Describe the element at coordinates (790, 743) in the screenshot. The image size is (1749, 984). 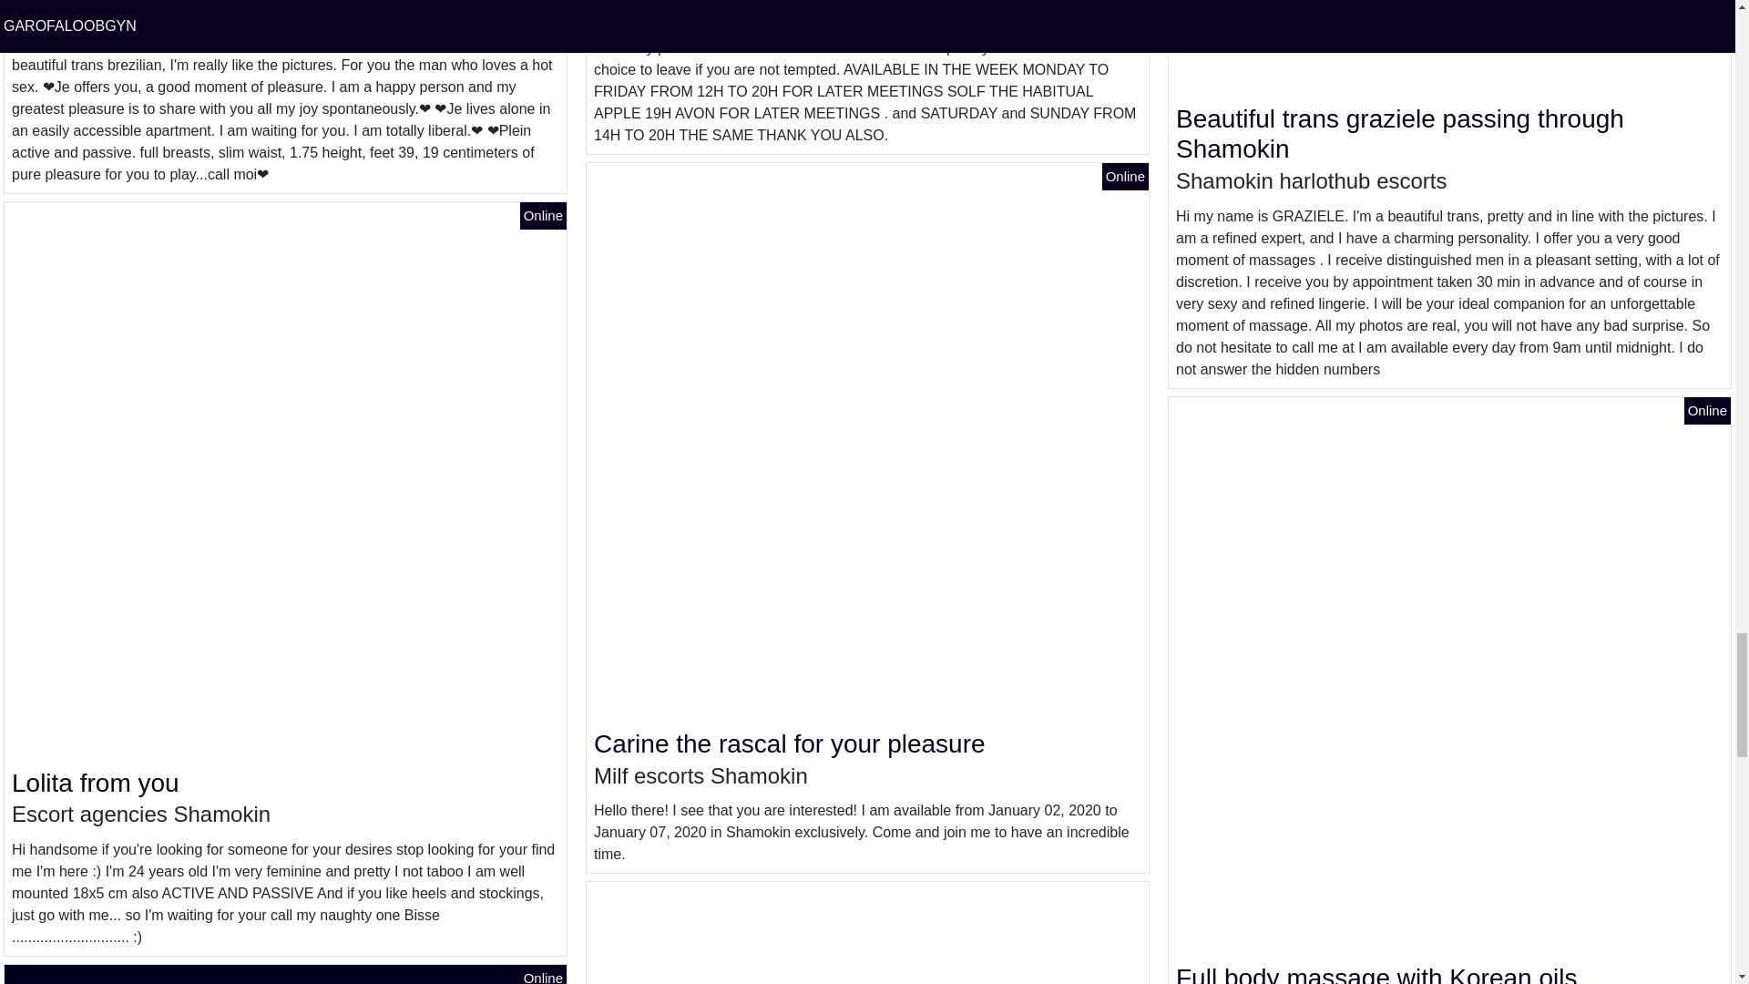
I see `Carine the rascal for your pleasure` at that location.